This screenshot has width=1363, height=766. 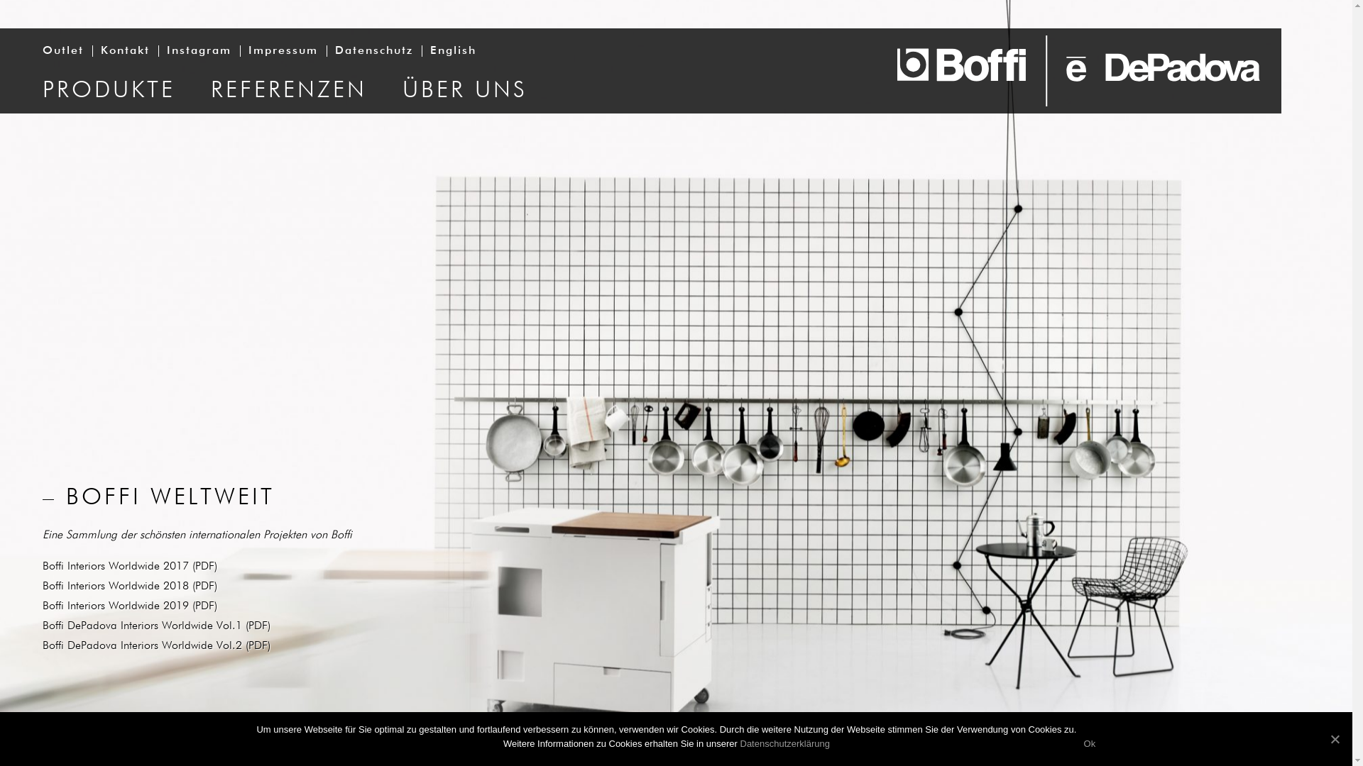 What do you see at coordinates (130, 587) in the screenshot?
I see `Boffi Interiors Worldwide 2018 (PDF)` at bounding box center [130, 587].